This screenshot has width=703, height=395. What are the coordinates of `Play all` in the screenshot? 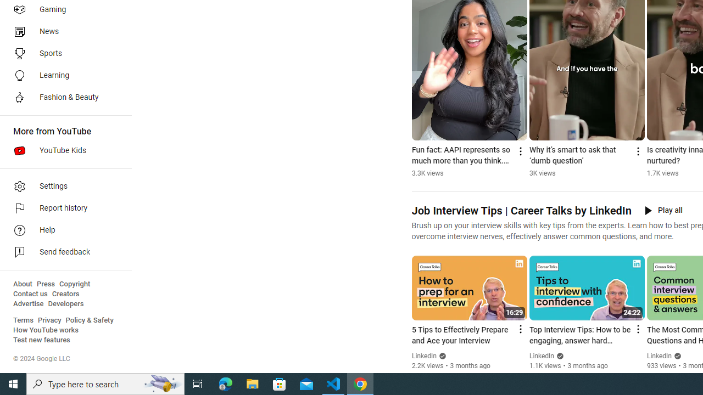 It's located at (663, 211).